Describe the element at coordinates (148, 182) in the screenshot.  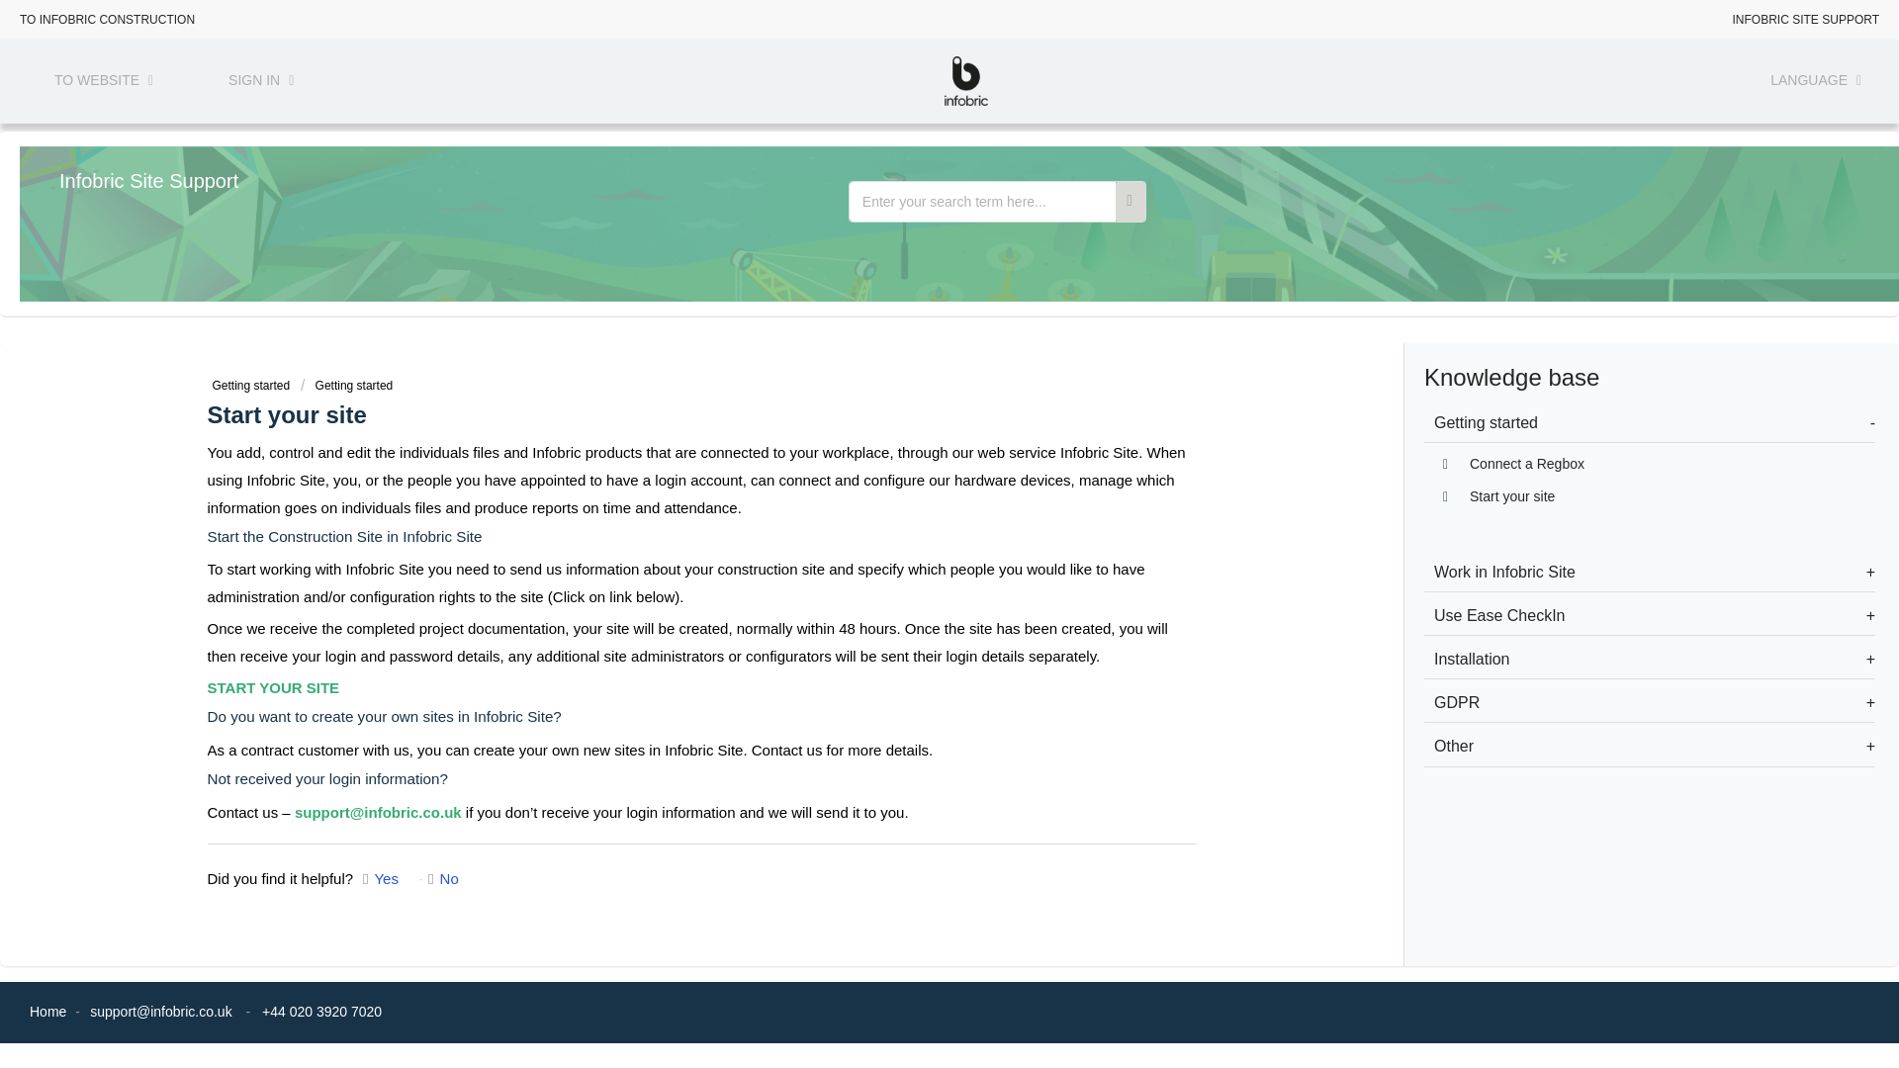
I see `Infobric Site Support` at that location.